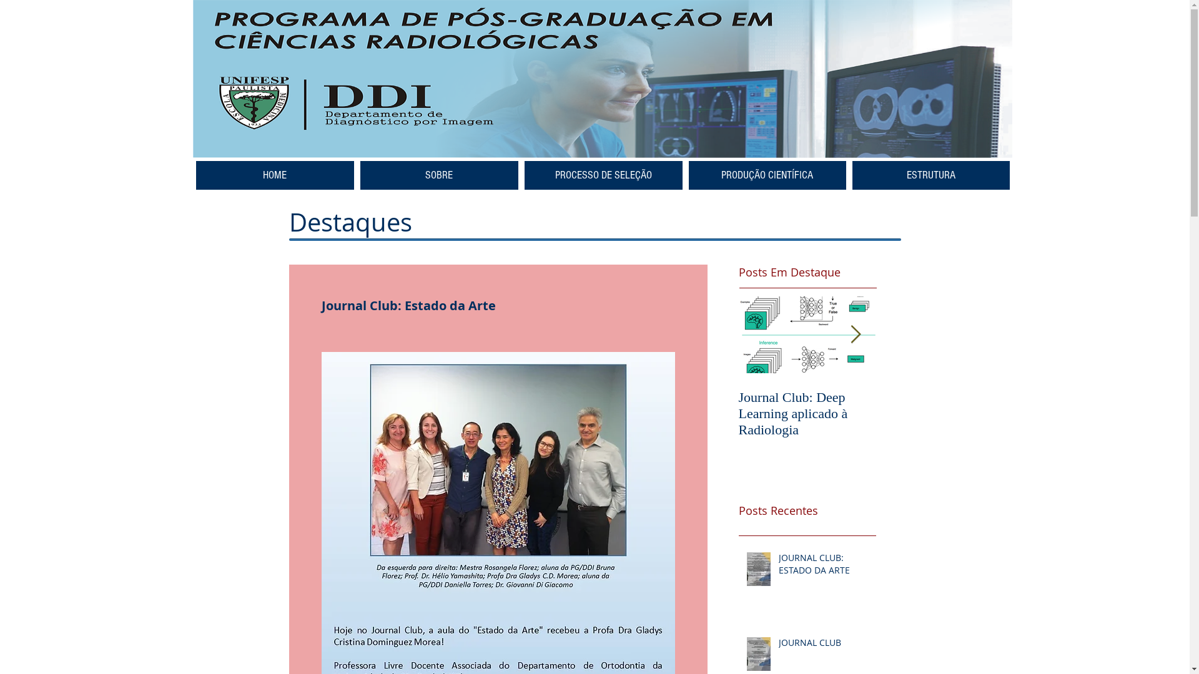  Describe the element at coordinates (918, 25) in the screenshot. I see `Site Search` at that location.